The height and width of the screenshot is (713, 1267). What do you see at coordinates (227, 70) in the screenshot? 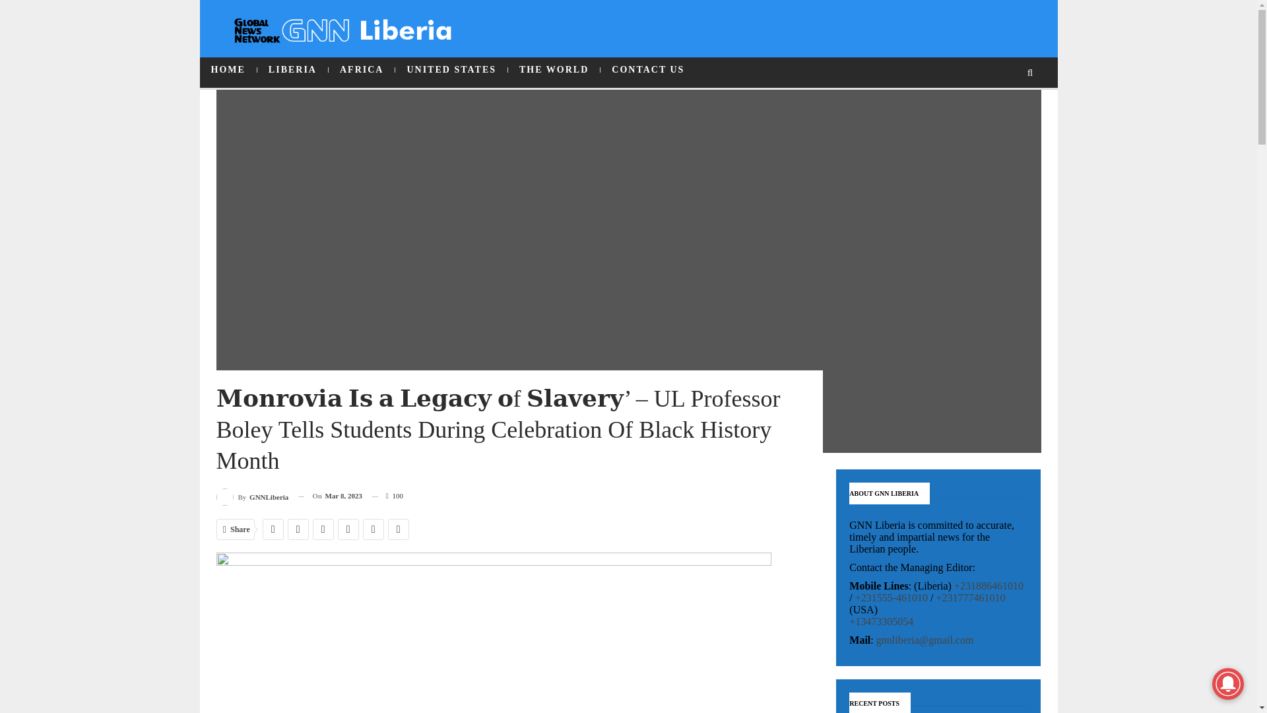
I see `HOME` at bounding box center [227, 70].